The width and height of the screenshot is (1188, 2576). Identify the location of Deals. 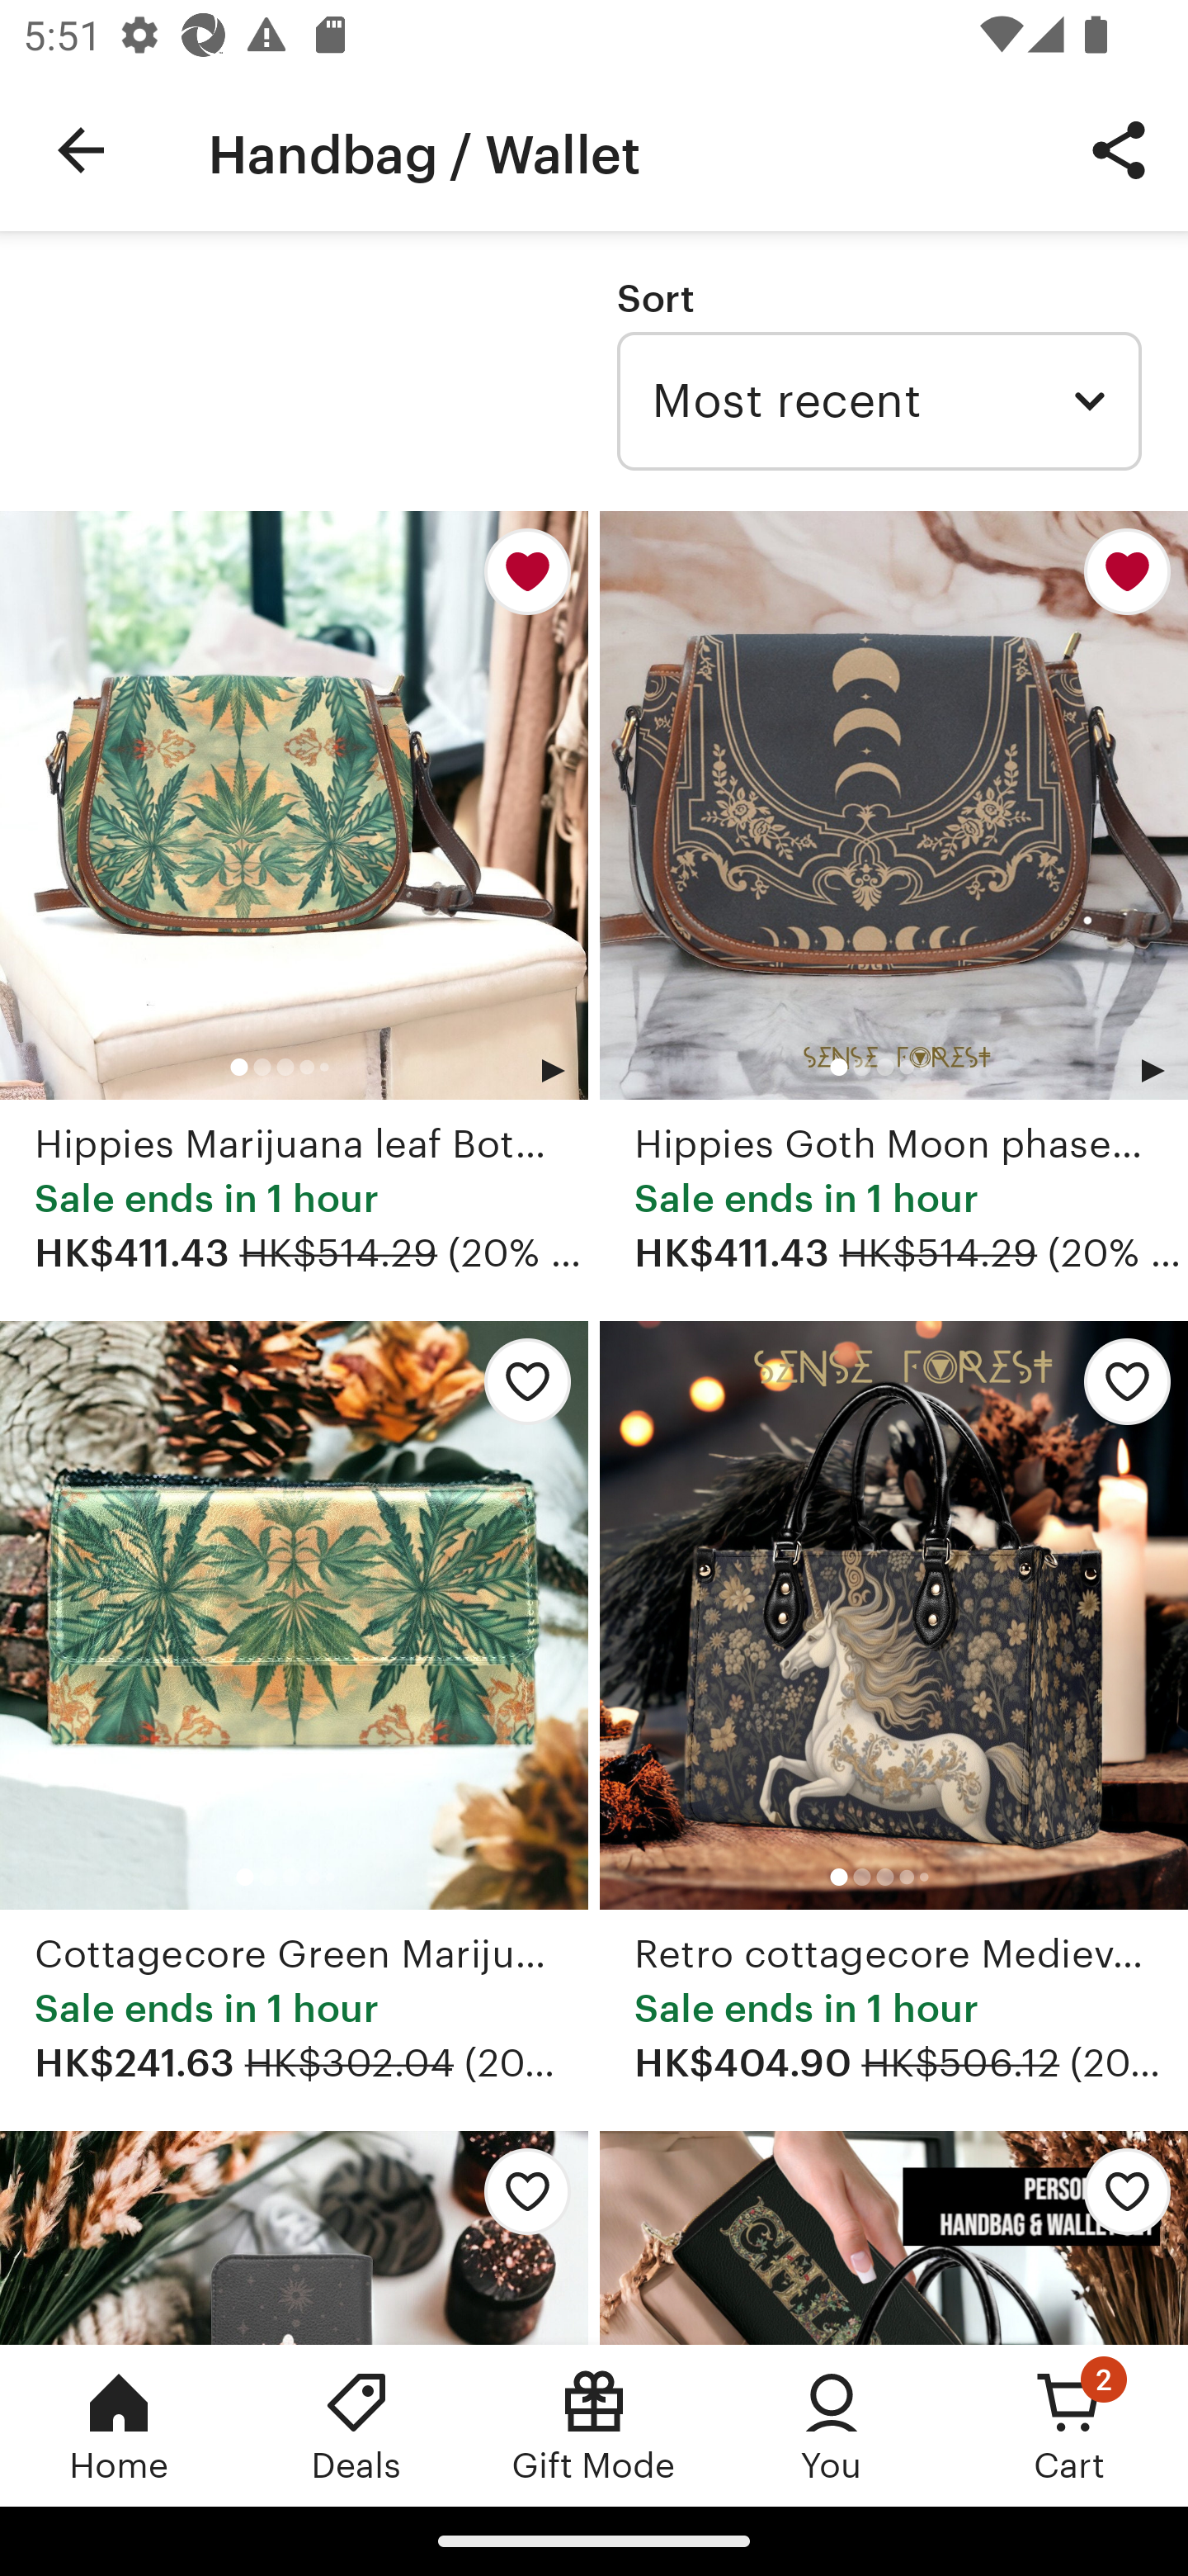
(356, 2425).